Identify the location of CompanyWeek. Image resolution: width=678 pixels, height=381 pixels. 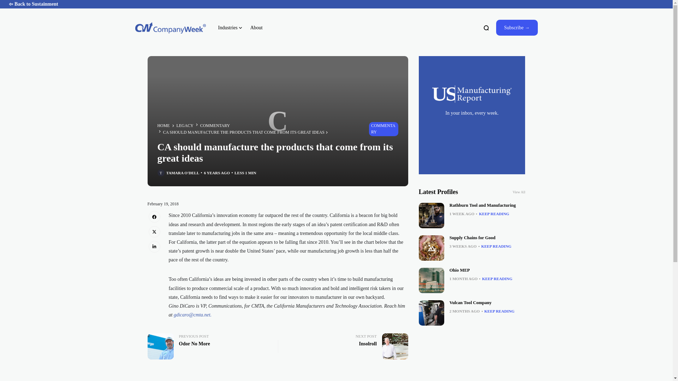
(170, 28).